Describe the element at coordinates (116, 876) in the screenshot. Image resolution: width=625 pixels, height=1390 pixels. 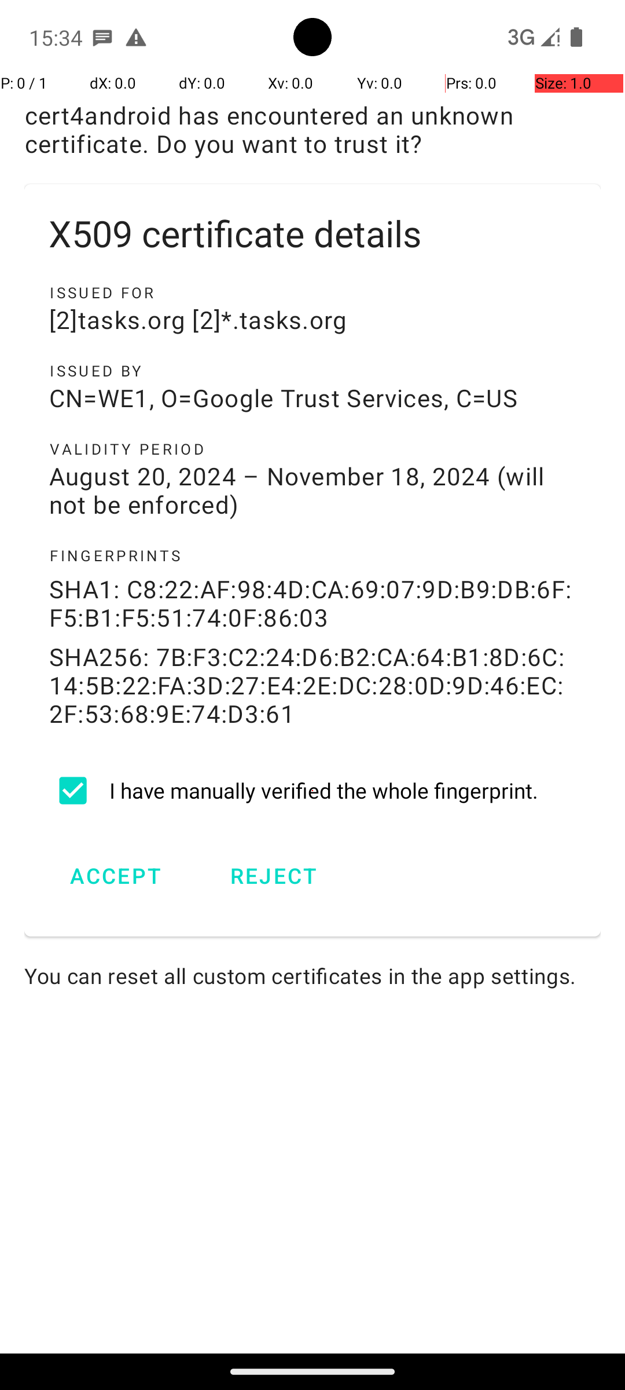
I see `ACCEPT` at that location.